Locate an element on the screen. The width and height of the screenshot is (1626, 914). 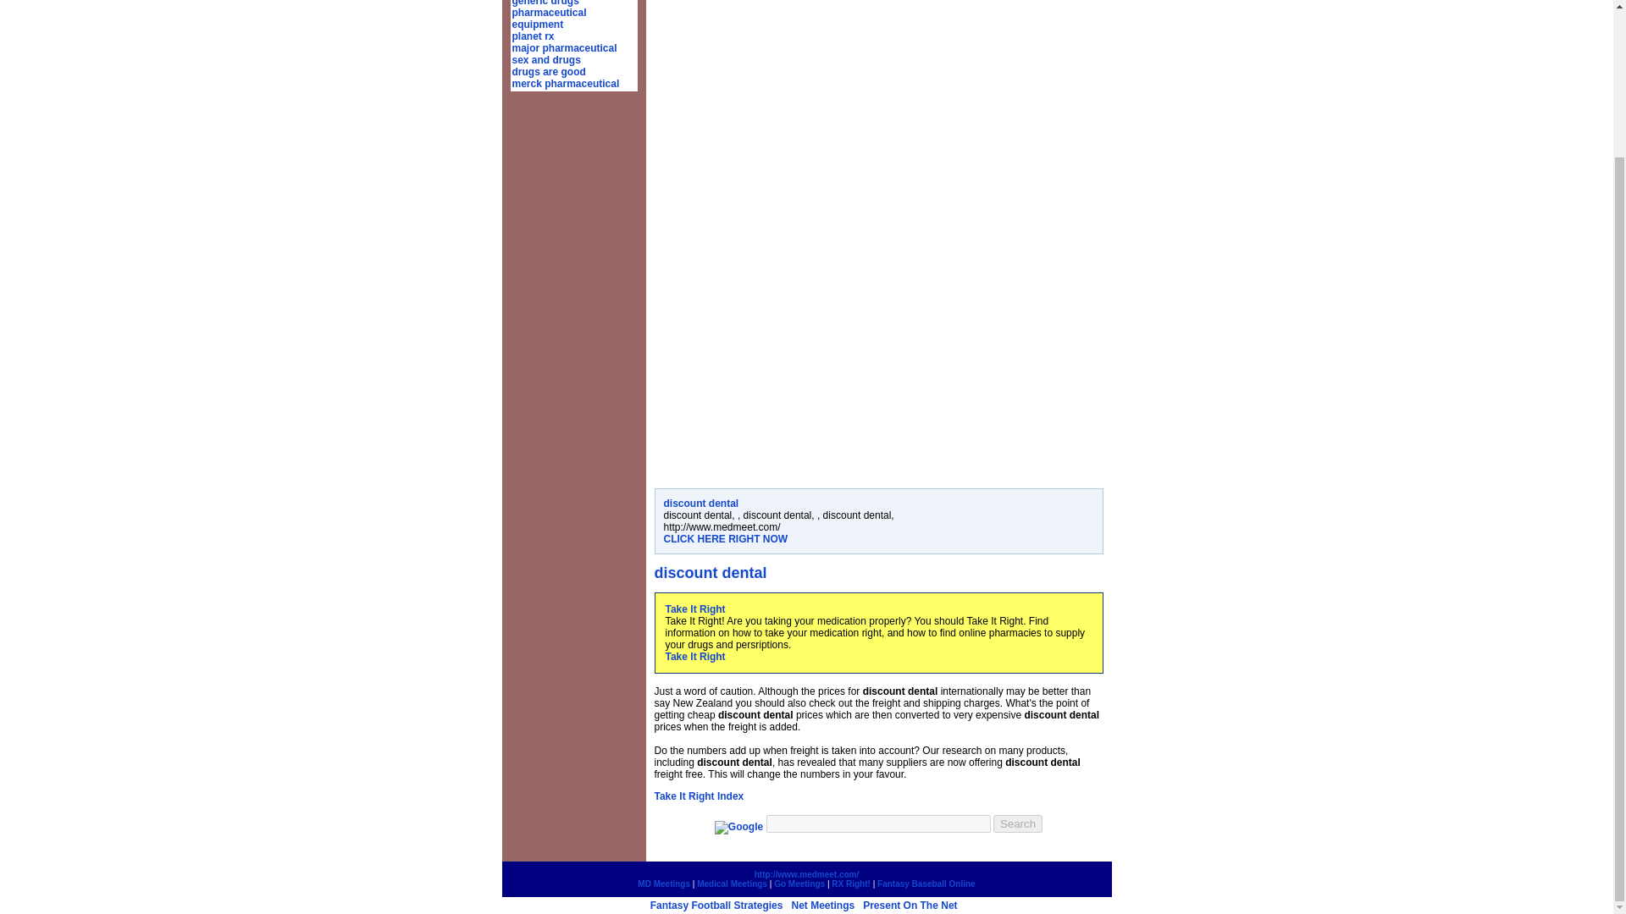
Take It Right is located at coordinates (694, 657).